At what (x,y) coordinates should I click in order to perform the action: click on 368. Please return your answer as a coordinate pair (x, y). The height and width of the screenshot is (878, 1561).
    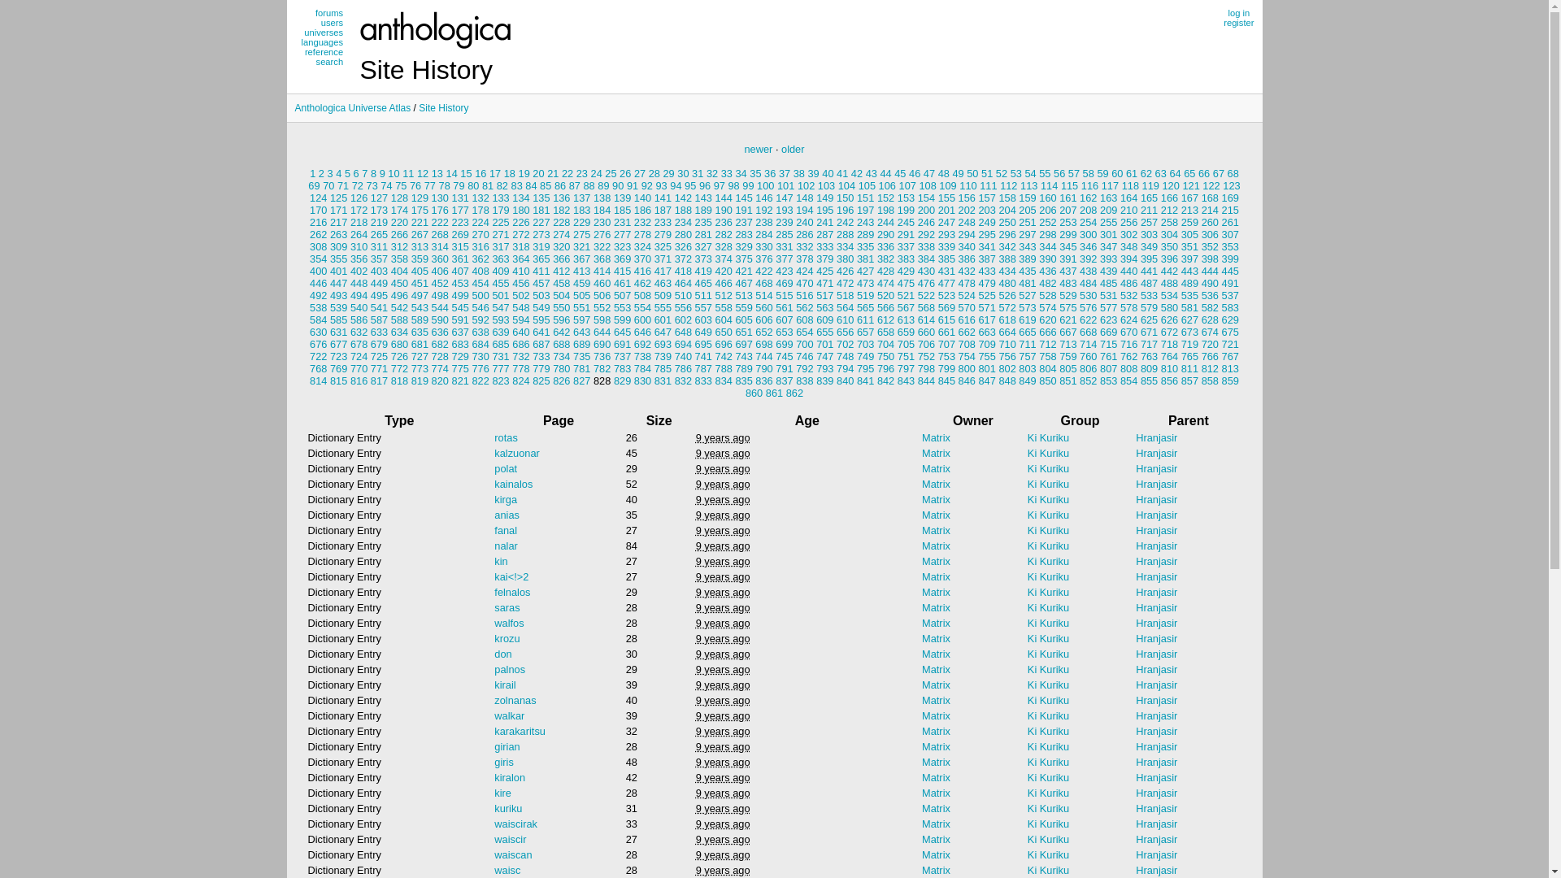
    Looking at the image, I should click on (602, 259).